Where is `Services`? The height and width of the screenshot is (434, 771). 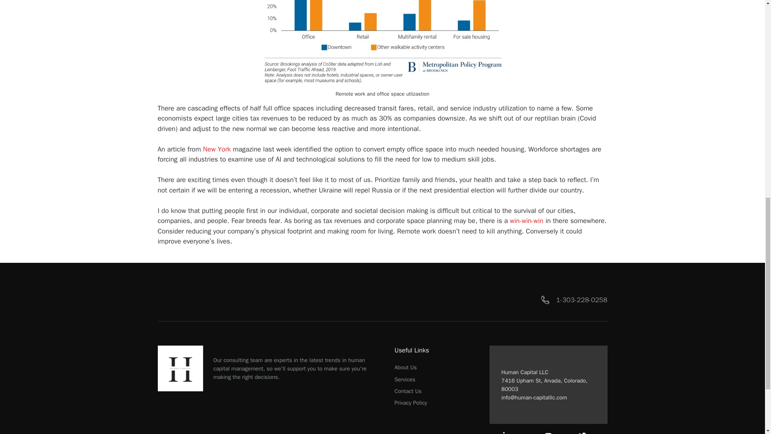
Services is located at coordinates (405, 379).